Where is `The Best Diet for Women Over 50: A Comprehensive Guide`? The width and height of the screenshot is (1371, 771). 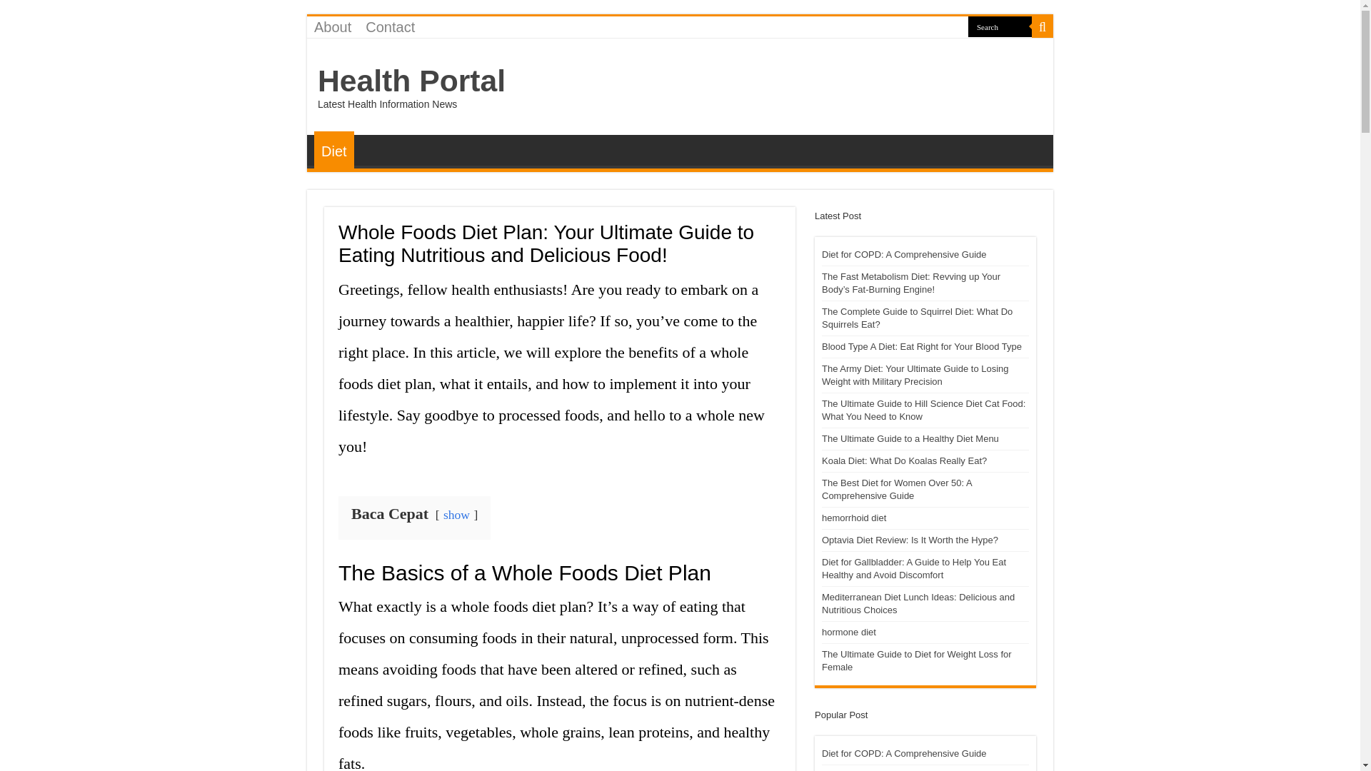
The Best Diet for Women Over 50: A Comprehensive Guide is located at coordinates (897, 489).